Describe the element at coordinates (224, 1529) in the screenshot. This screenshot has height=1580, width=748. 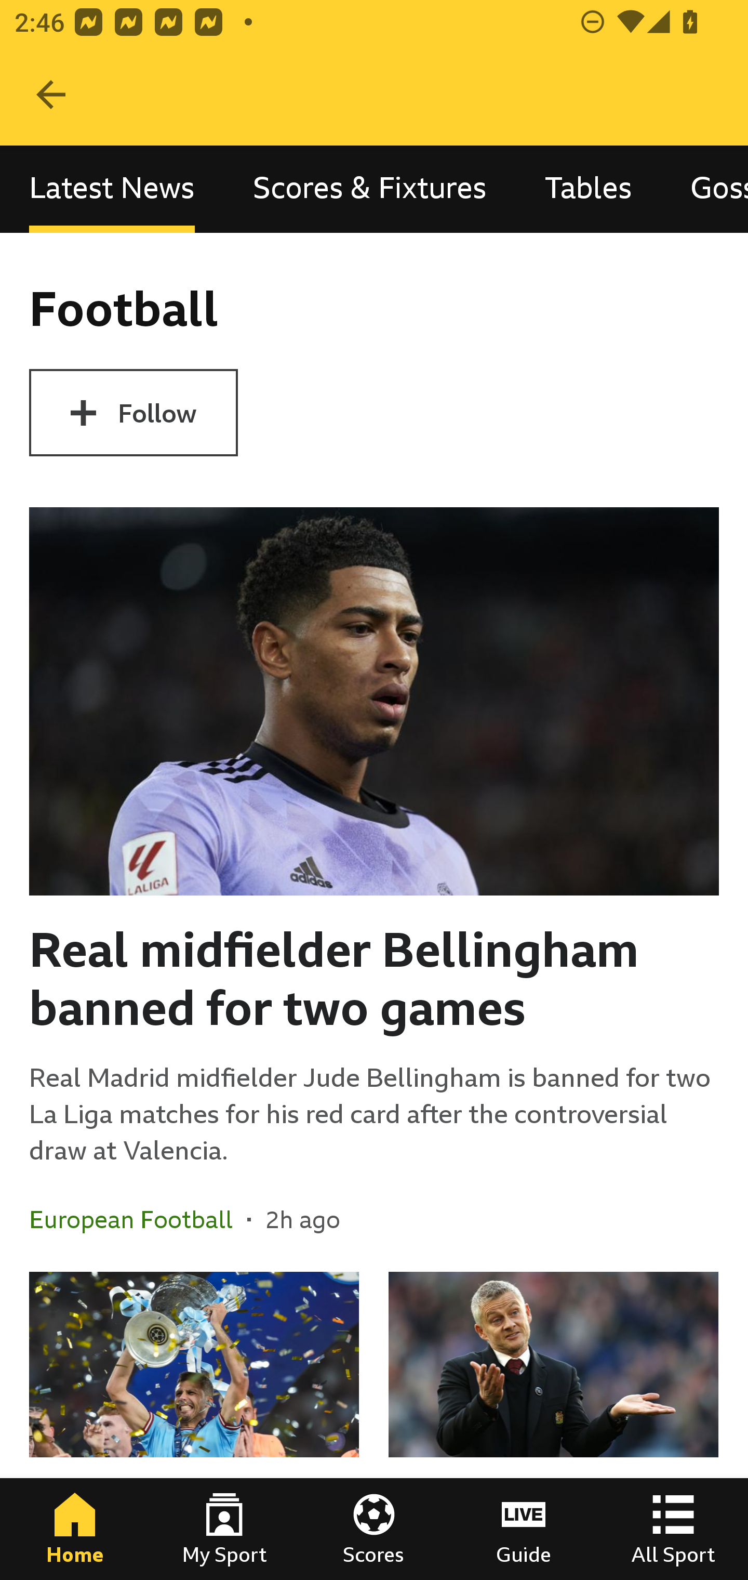
I see `My Sport` at that location.